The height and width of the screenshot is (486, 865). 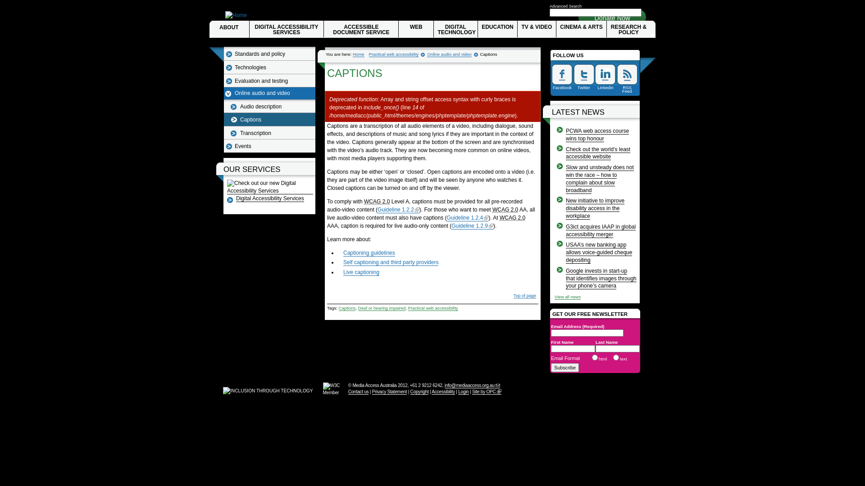 I want to click on Donate Now, so click(x=612, y=18).